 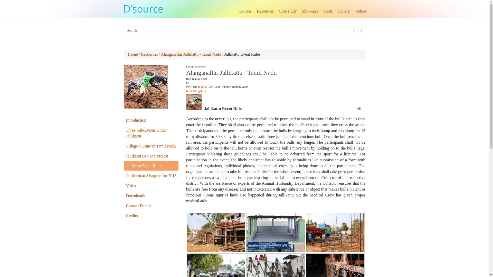 I want to click on Home, so click(x=133, y=54).